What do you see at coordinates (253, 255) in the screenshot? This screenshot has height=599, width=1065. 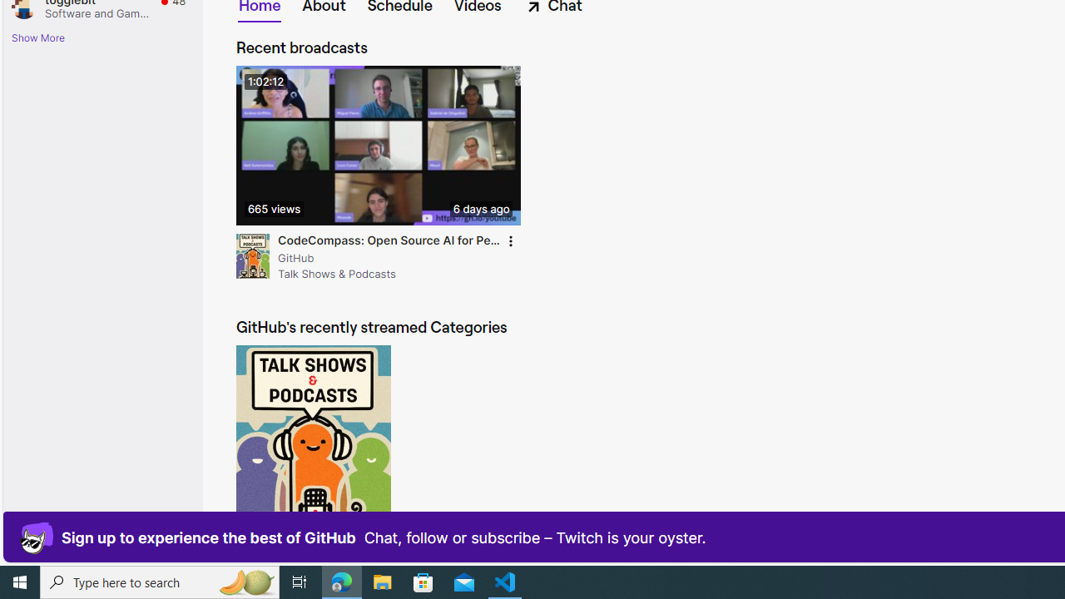 I see `Talk Shows & Podcasts` at bounding box center [253, 255].